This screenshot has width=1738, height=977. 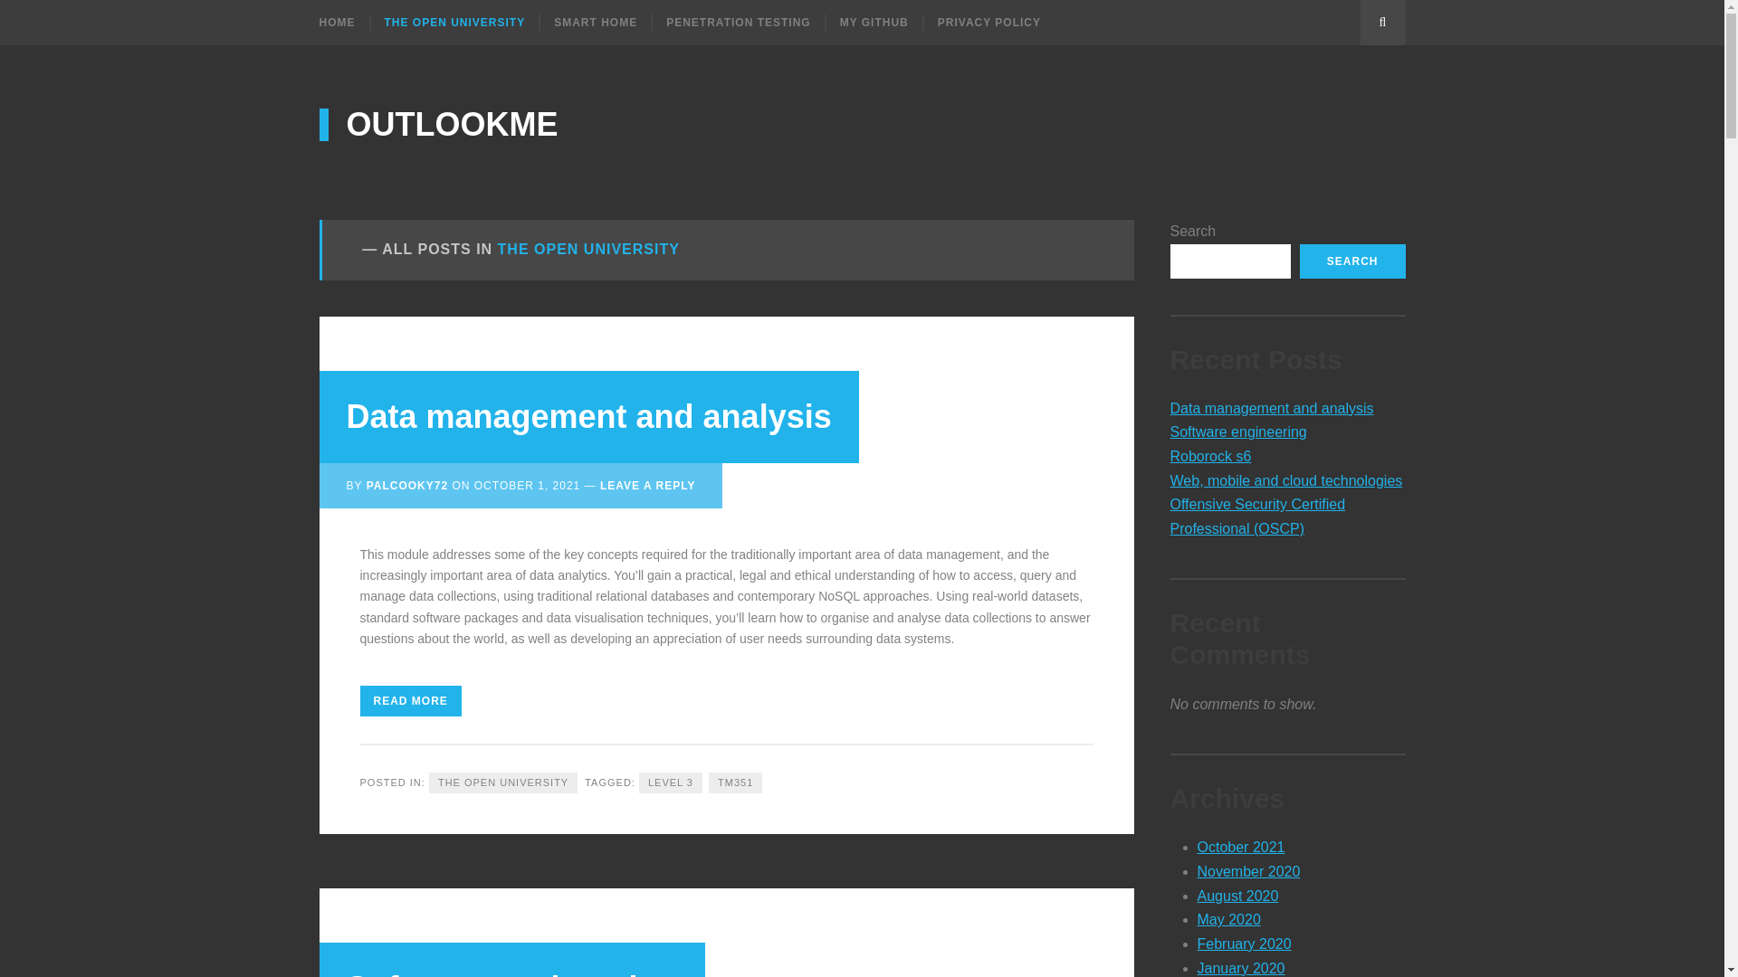 I want to click on READ MORE, so click(x=411, y=700).